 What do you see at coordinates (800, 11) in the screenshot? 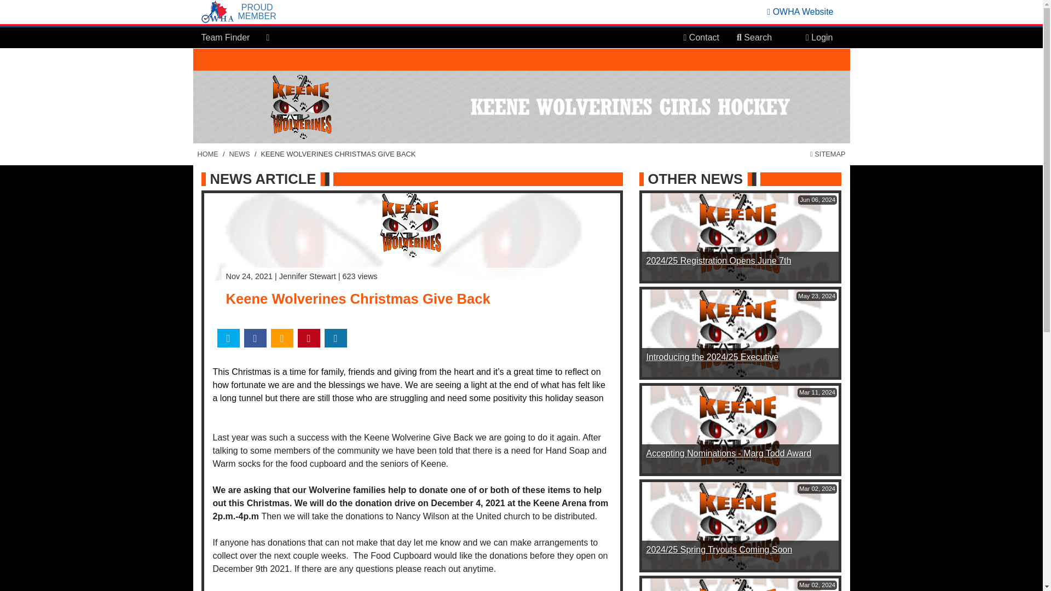
I see `OWHA Website` at bounding box center [800, 11].